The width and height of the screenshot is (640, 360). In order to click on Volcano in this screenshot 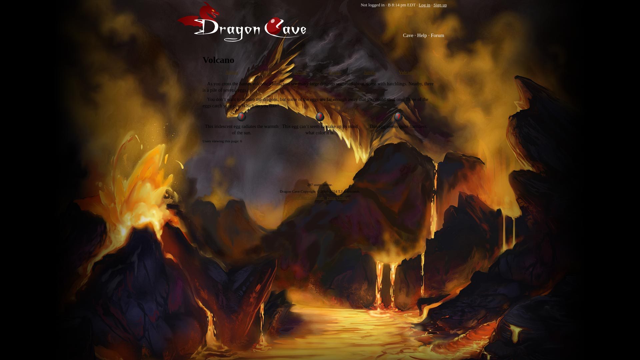, I will do `click(407, 72)`.